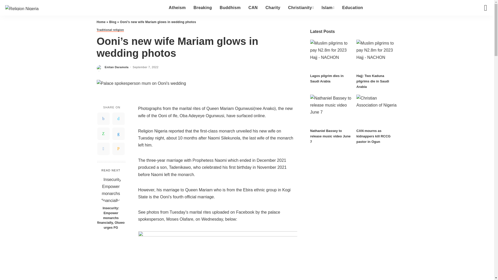 The image size is (498, 280). I want to click on Breaking, so click(203, 8).